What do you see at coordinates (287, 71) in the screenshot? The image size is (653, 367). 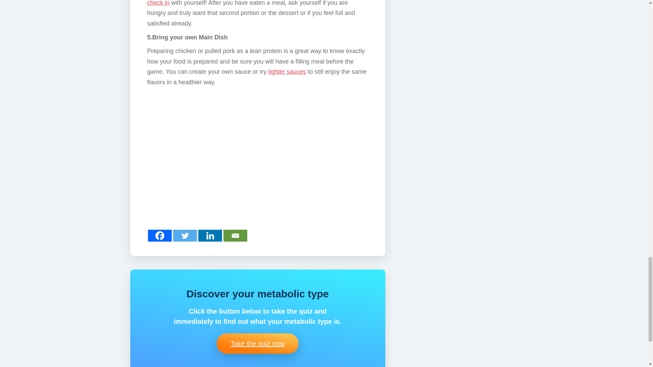 I see `lighter sauces` at bounding box center [287, 71].